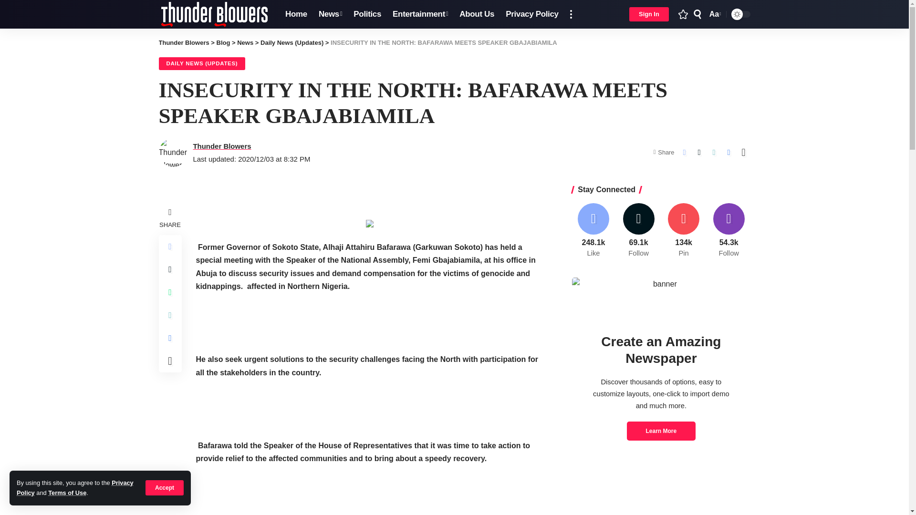 The width and height of the screenshot is (916, 515). What do you see at coordinates (223, 43) in the screenshot?
I see `Go to Blog.` at bounding box center [223, 43].